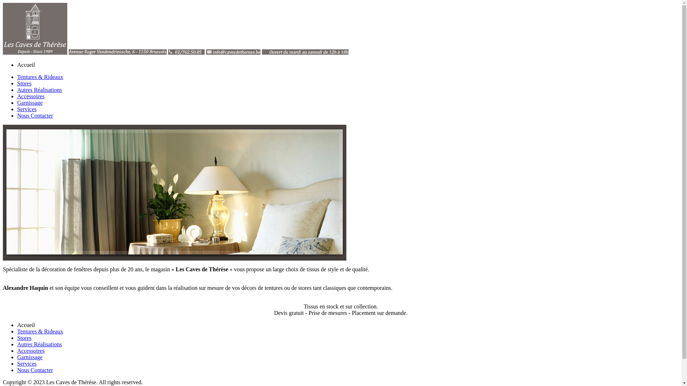 Image resolution: width=687 pixels, height=386 pixels. I want to click on Services, so click(27, 109).